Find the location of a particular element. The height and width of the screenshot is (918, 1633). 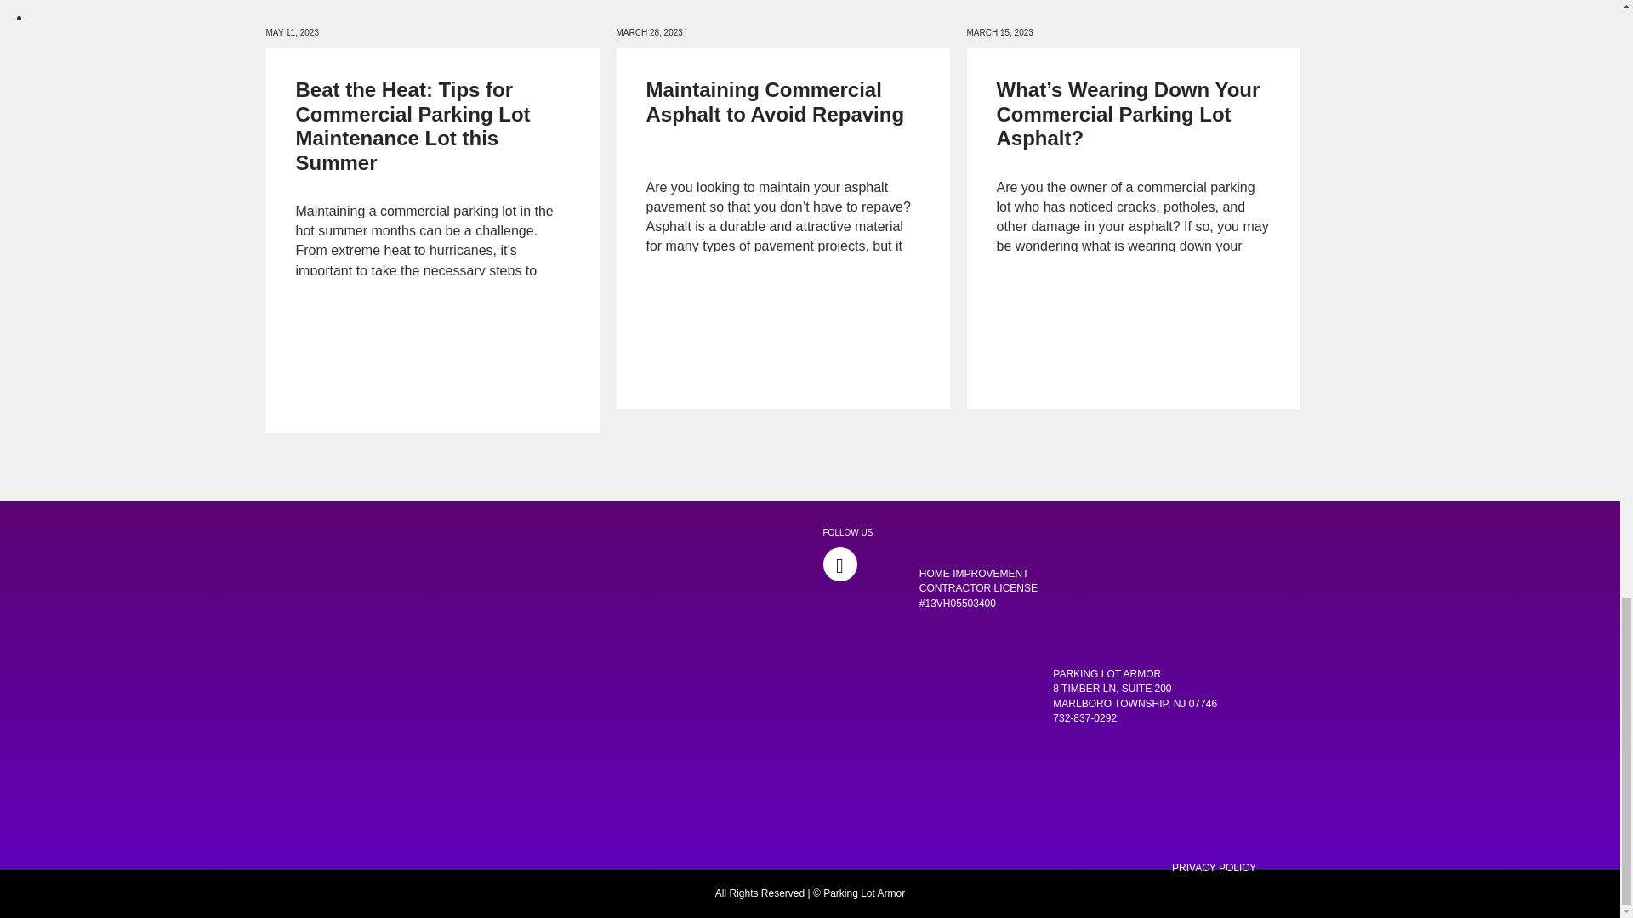

PRIVACY POLICY is located at coordinates (1214, 868).